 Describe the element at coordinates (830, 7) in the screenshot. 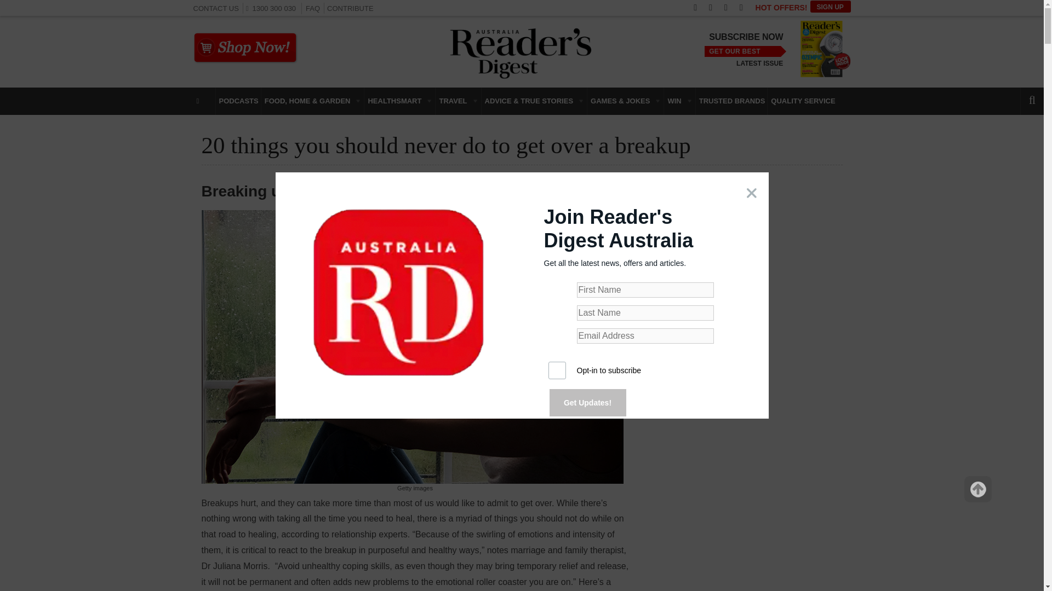

I see `SIGN UP` at that location.